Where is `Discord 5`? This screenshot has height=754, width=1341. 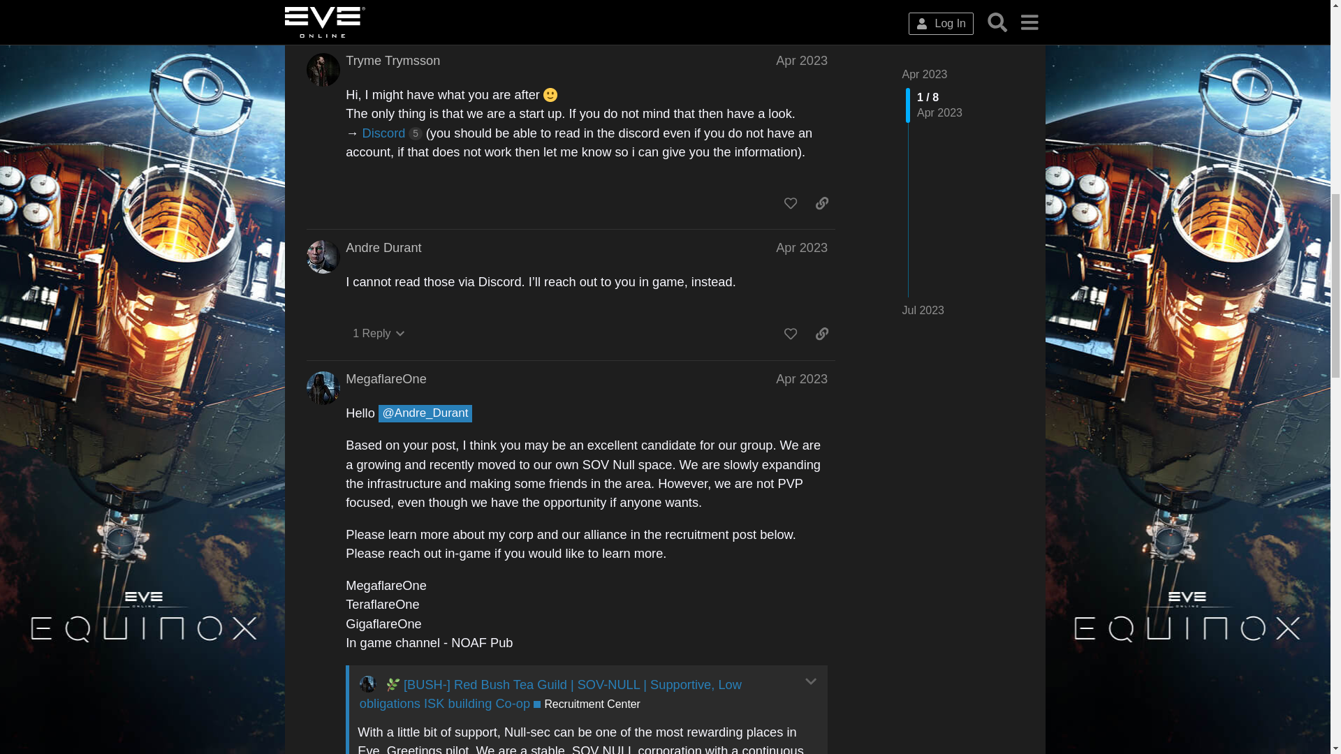 Discord 5 is located at coordinates (392, 133).